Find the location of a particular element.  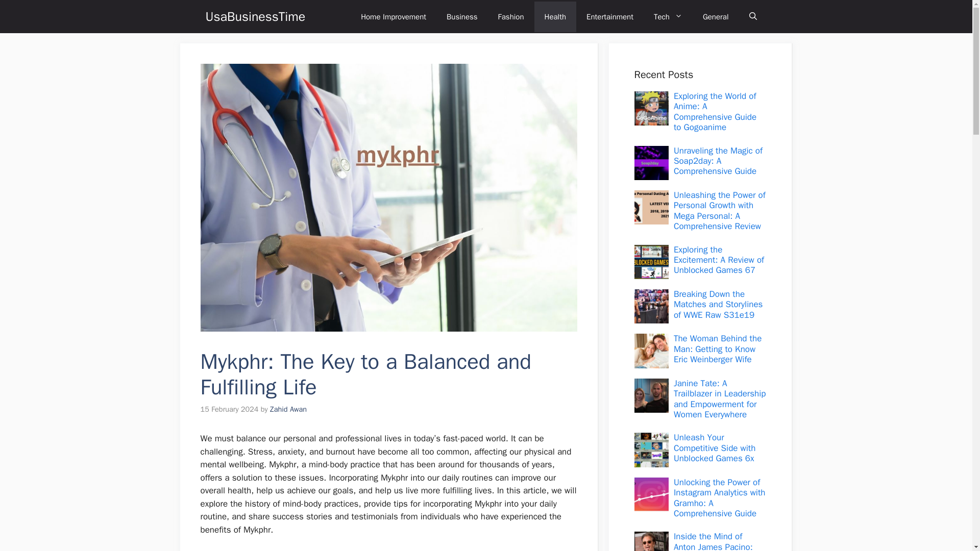

Health is located at coordinates (555, 16).